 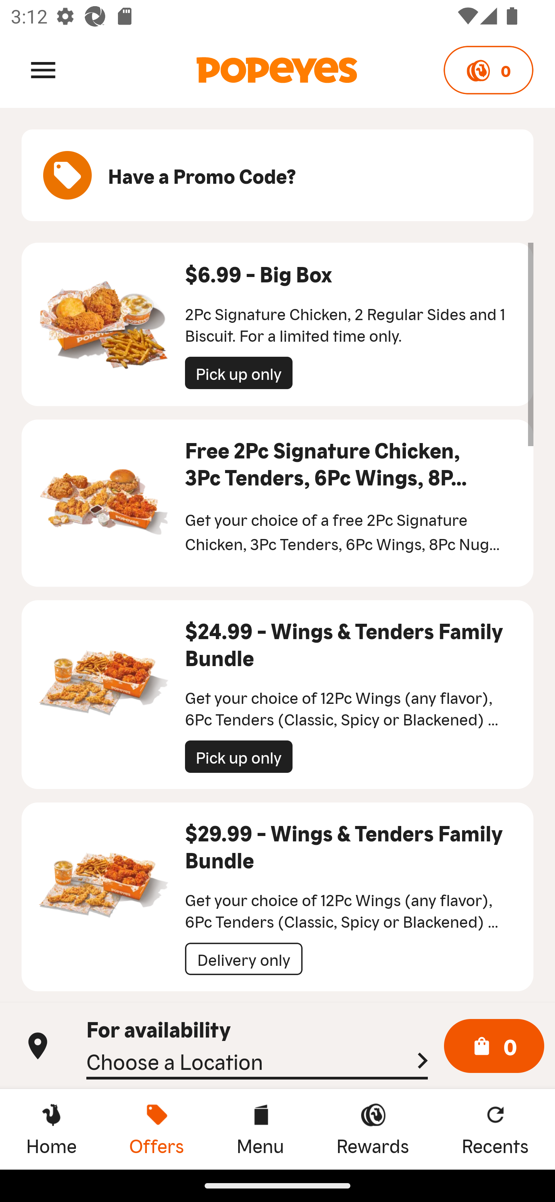 What do you see at coordinates (277, 175) in the screenshot?
I see `Have a Promo Code?  Have a Promo Code?` at bounding box center [277, 175].